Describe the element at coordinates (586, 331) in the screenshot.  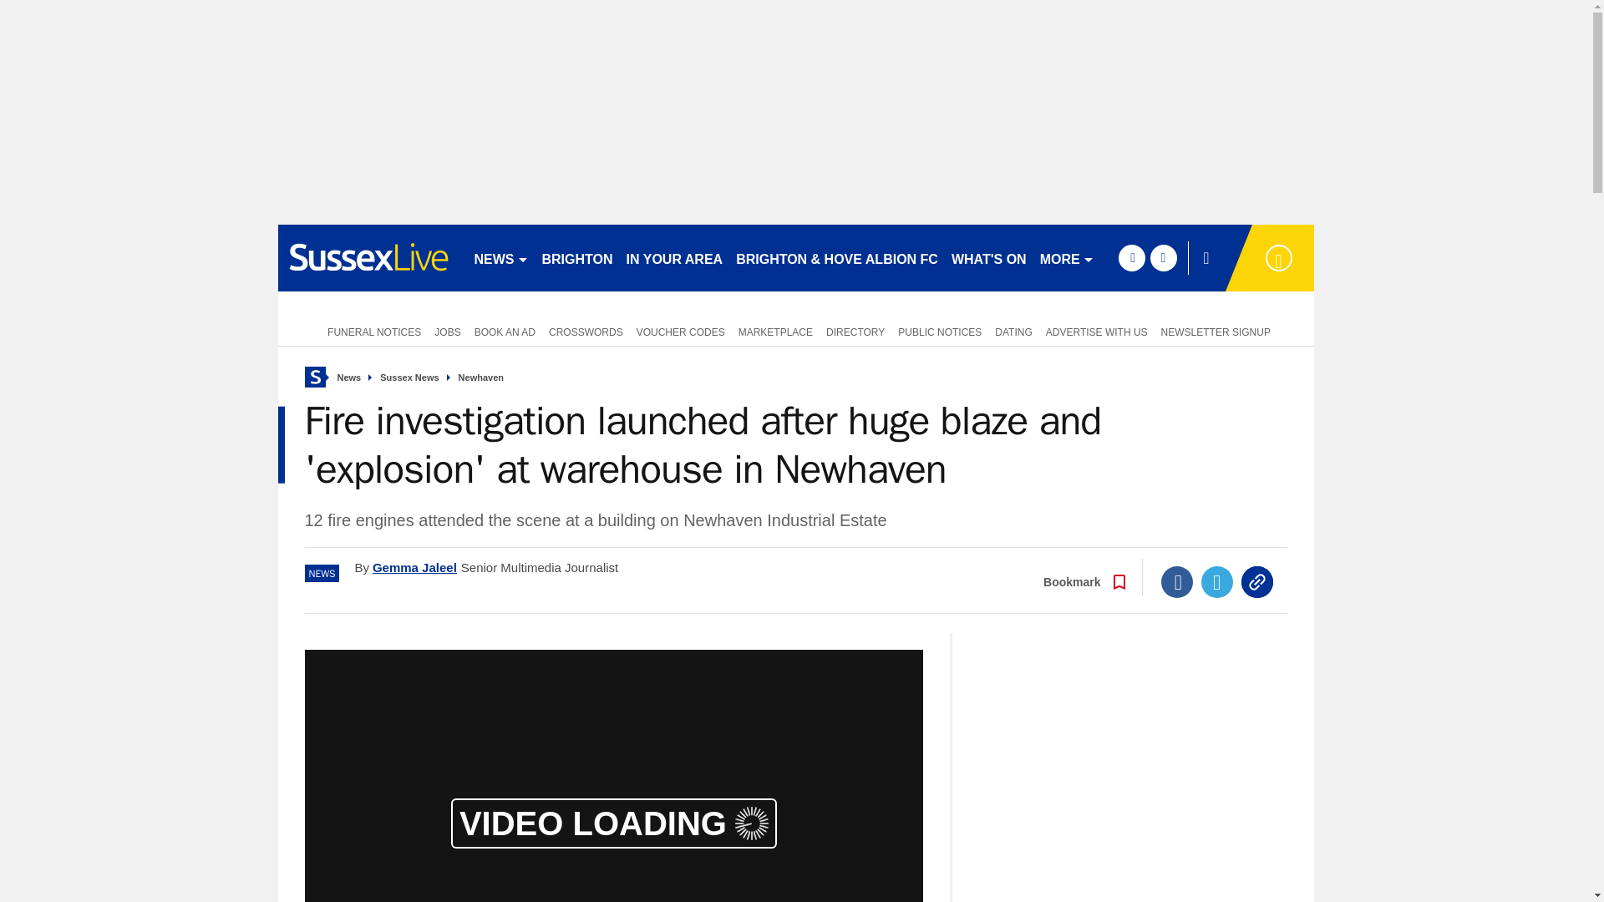
I see `CROSSWORDS` at that location.